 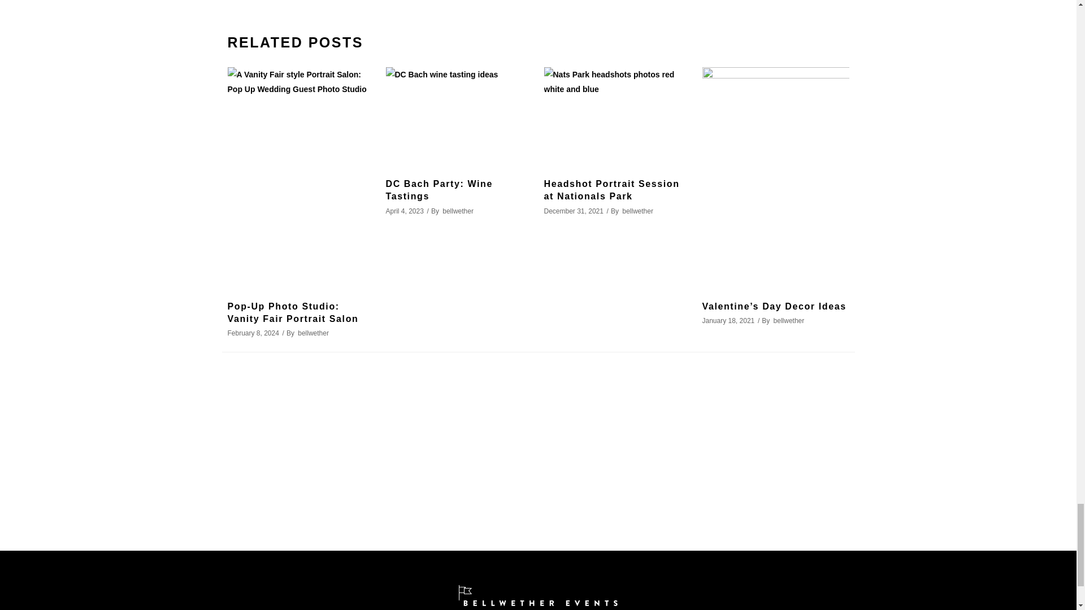 I want to click on DC Bach Party: Wine Tastings, so click(x=459, y=115).